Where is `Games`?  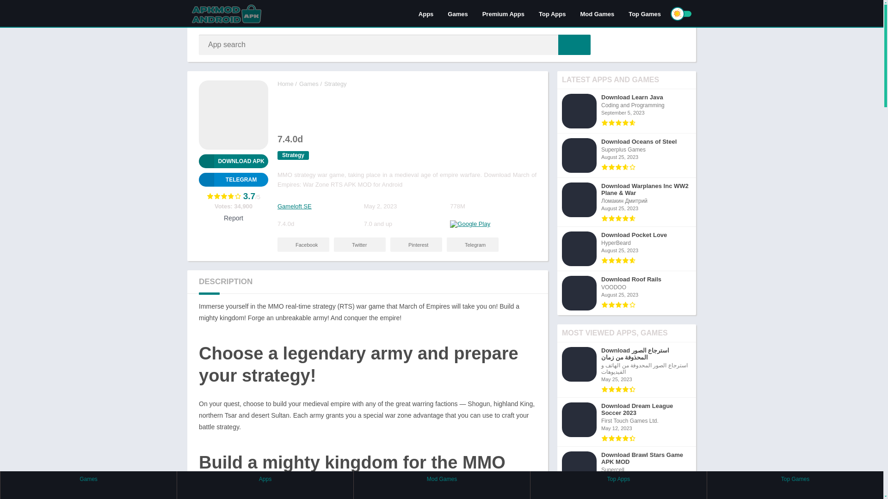
Games is located at coordinates (309, 84).